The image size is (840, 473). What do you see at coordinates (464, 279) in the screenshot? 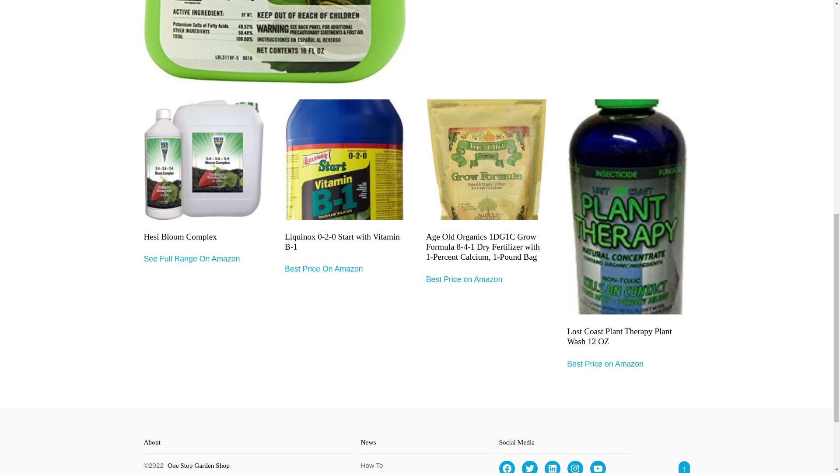
I see `Best Price on Amazon` at bounding box center [464, 279].